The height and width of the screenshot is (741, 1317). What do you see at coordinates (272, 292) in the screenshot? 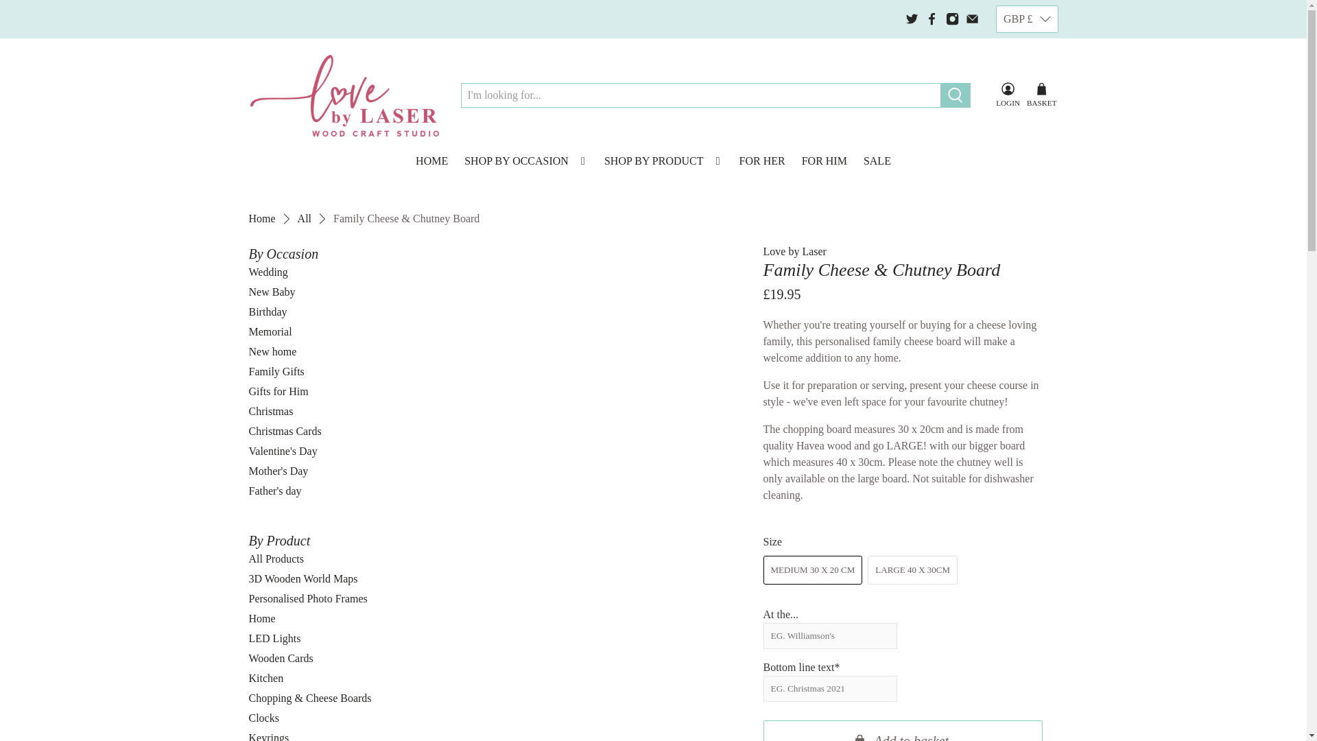
I see `New Baby` at bounding box center [272, 292].